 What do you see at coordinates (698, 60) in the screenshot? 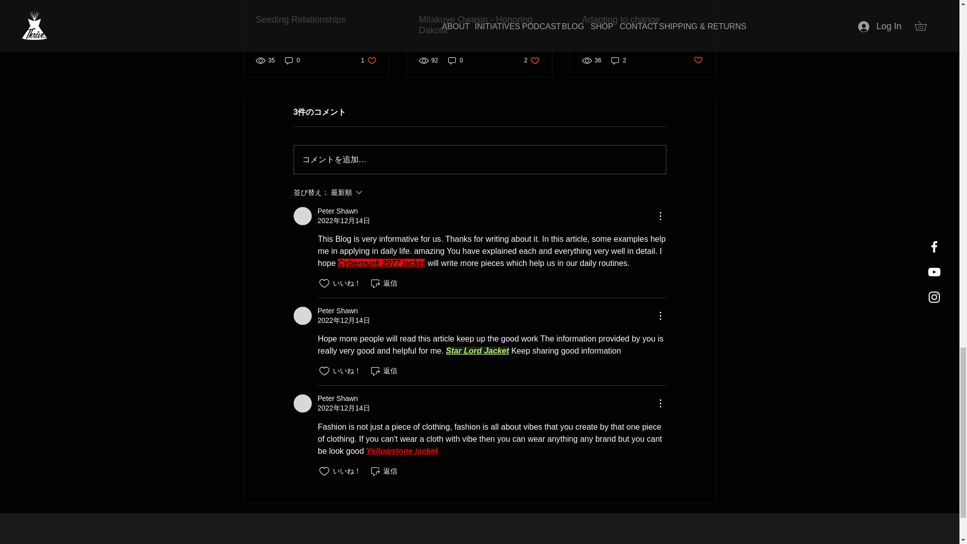
I see `Post not marked as liked` at bounding box center [698, 60].